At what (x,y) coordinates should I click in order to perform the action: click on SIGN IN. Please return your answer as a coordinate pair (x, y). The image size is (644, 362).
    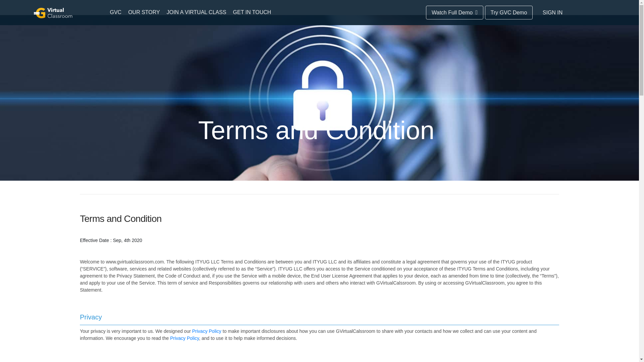
    Looking at the image, I should click on (553, 13).